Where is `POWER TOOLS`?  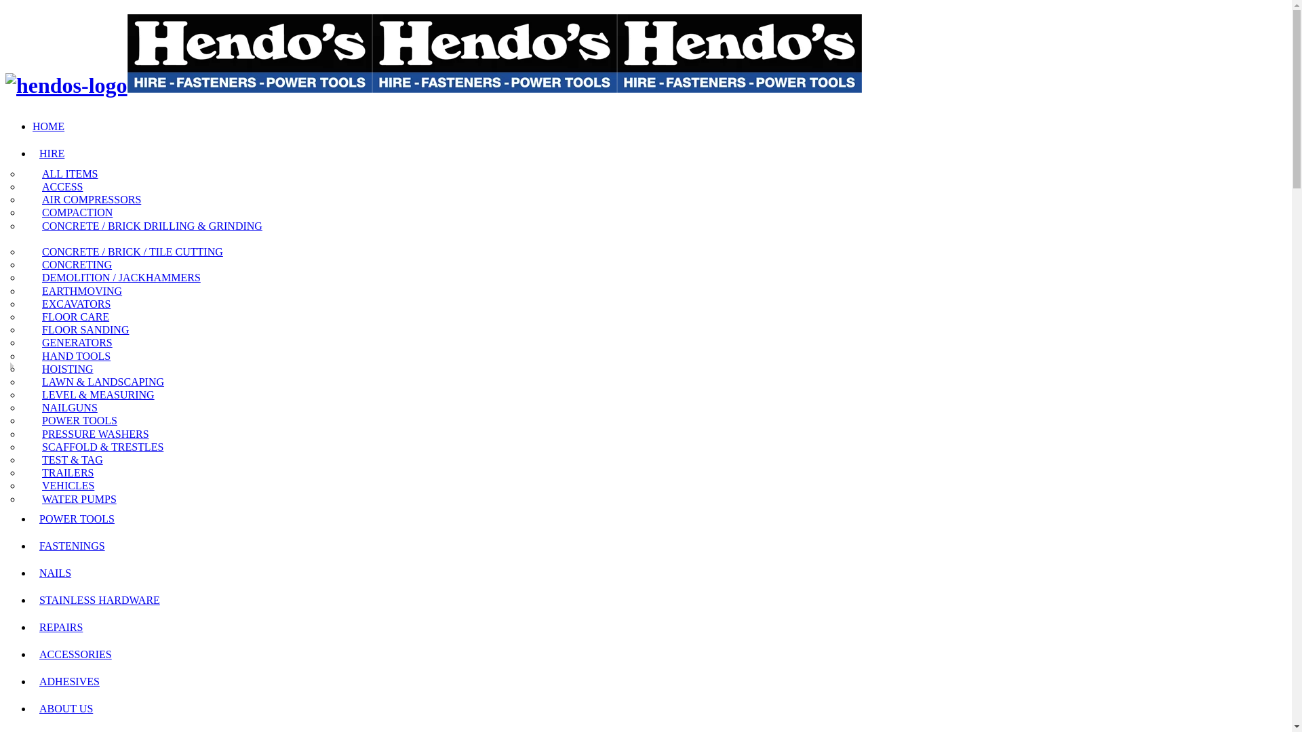 POWER TOOLS is located at coordinates (76, 420).